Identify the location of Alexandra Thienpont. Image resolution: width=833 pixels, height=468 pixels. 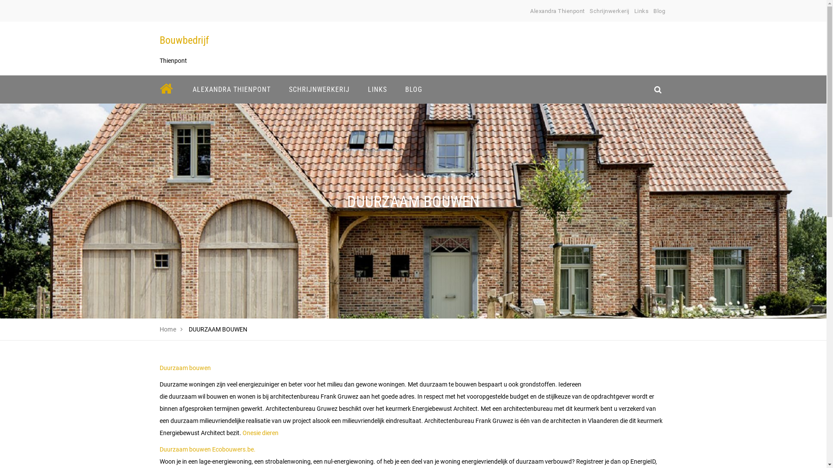
(558, 11).